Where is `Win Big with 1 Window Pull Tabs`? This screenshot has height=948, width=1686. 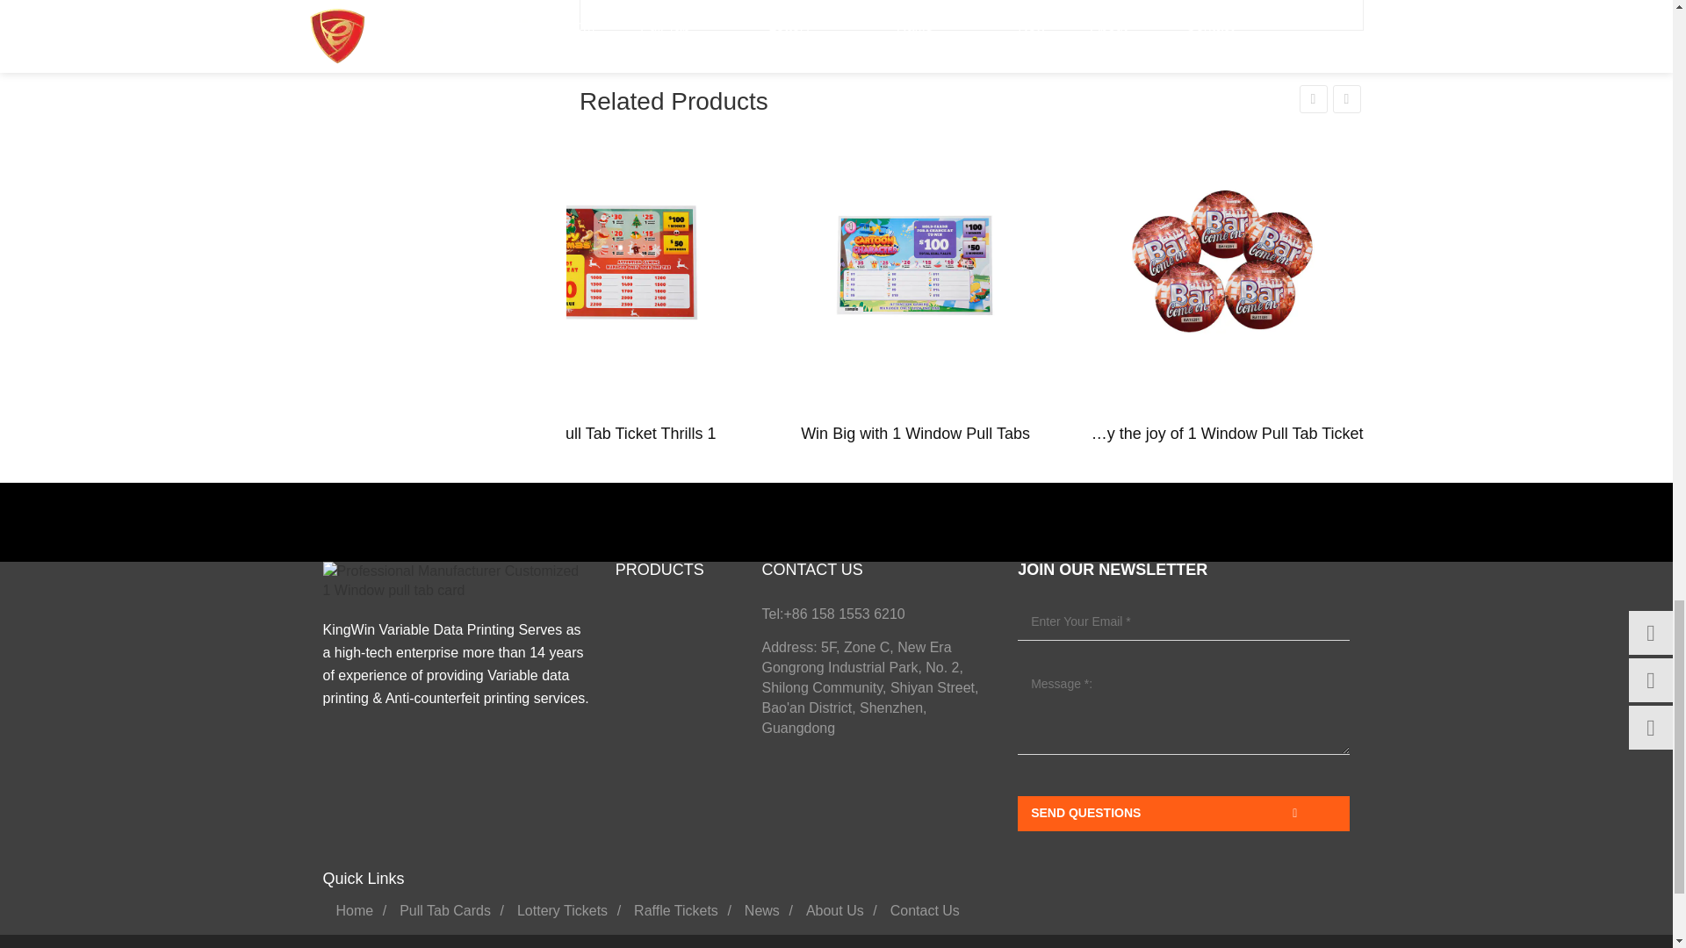 Win Big with 1 Window Pull Tabs is located at coordinates (915, 262).